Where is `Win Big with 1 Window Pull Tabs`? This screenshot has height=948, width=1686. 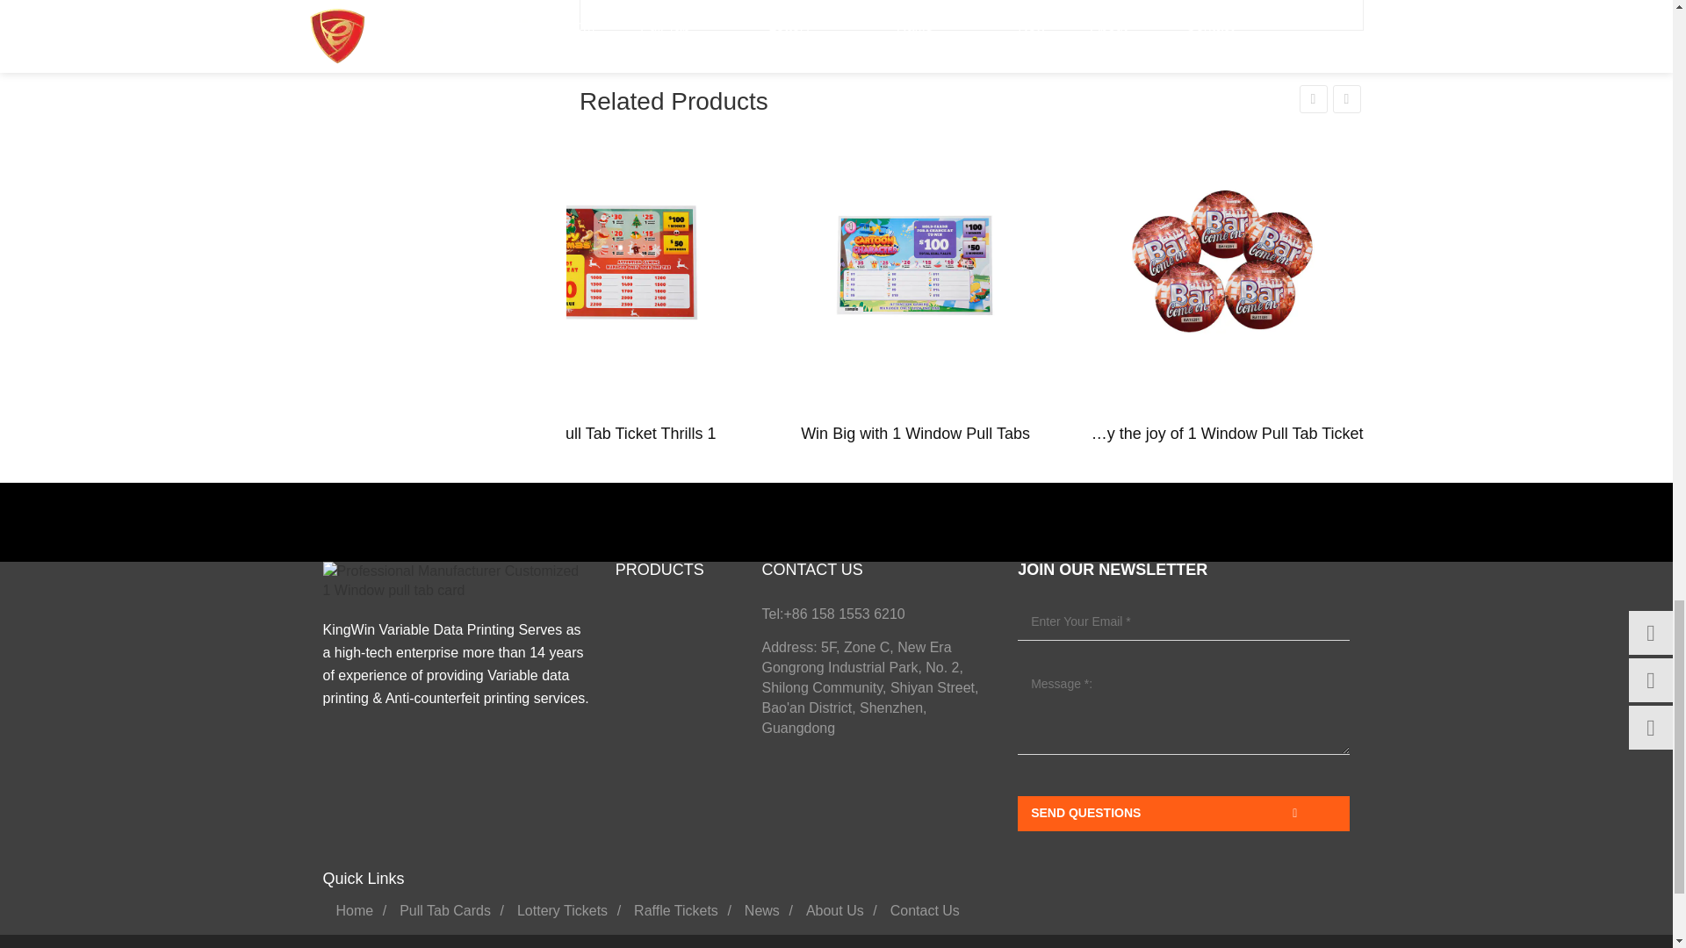 Win Big with 1 Window Pull Tabs is located at coordinates (915, 262).